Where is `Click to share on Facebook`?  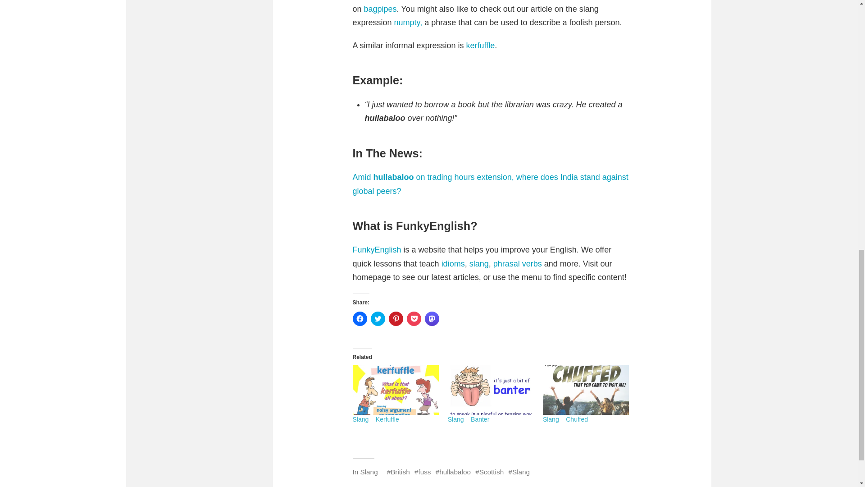
Click to share on Facebook is located at coordinates (360, 318).